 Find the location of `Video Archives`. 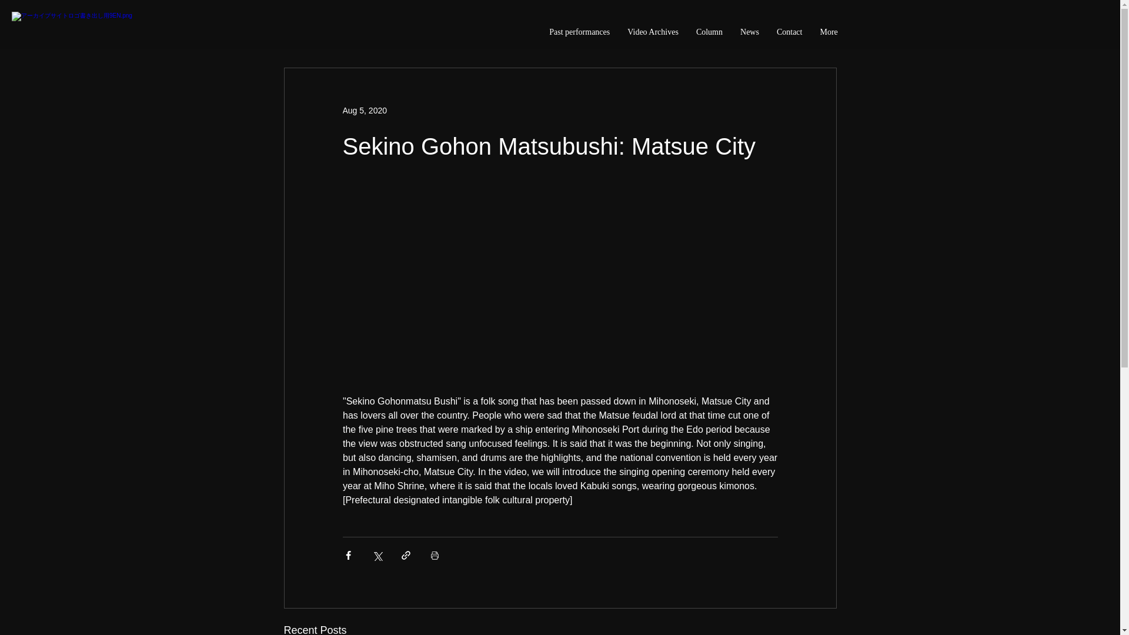

Video Archives is located at coordinates (653, 37).